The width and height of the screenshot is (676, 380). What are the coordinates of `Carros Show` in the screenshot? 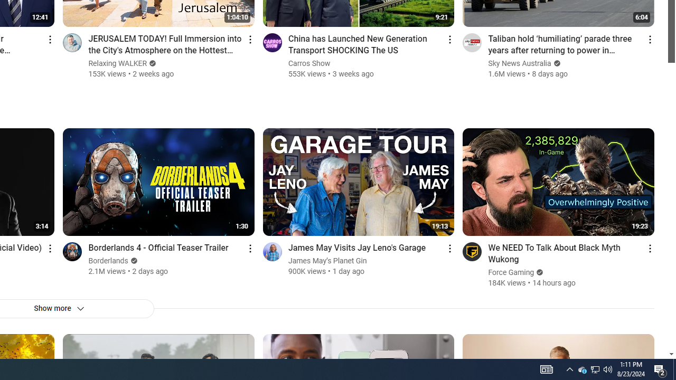 It's located at (309, 63).